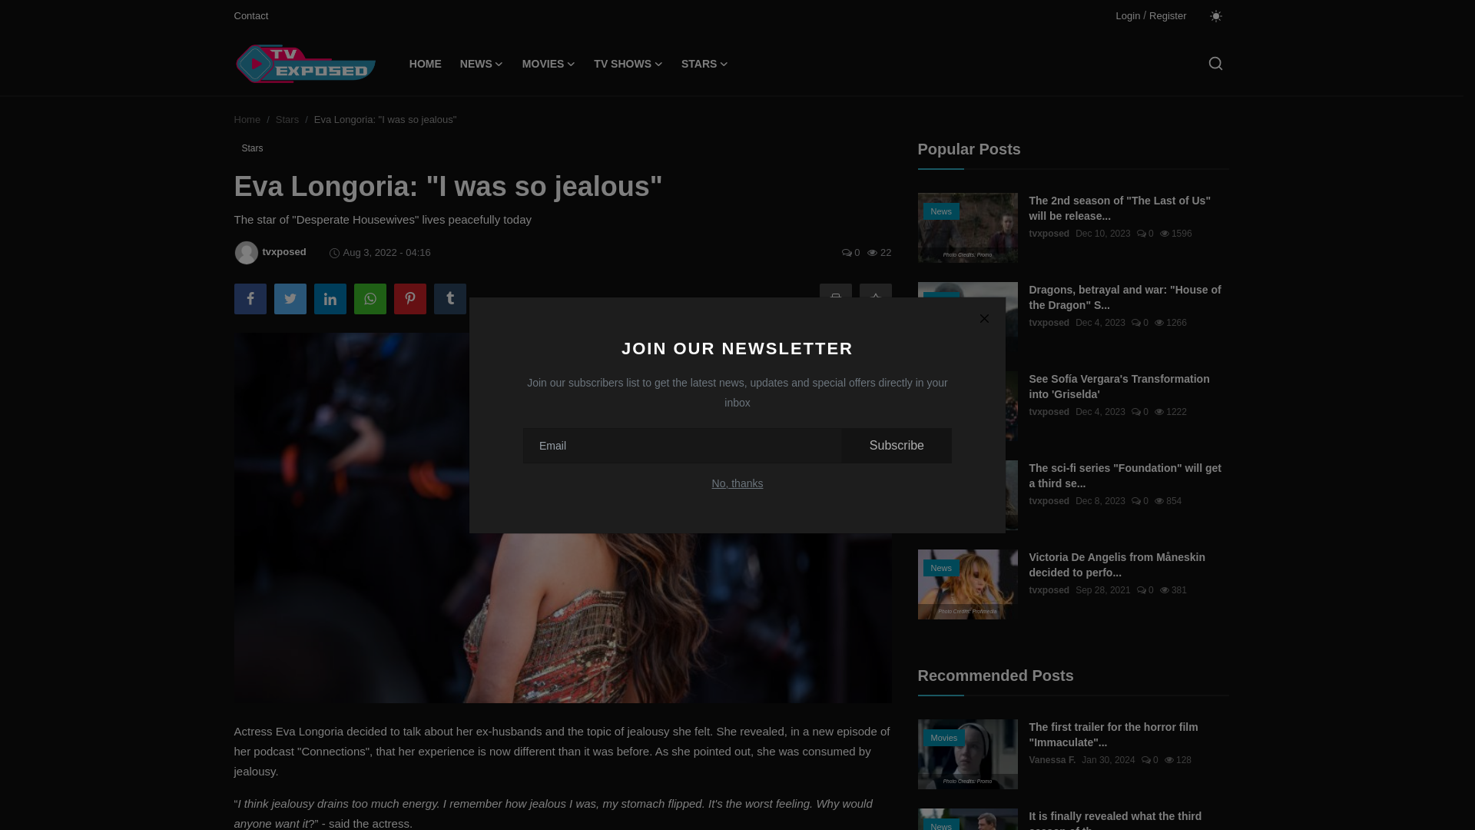 The image size is (1475, 830). What do you see at coordinates (549, 64) in the screenshot?
I see `MOVIES` at bounding box center [549, 64].